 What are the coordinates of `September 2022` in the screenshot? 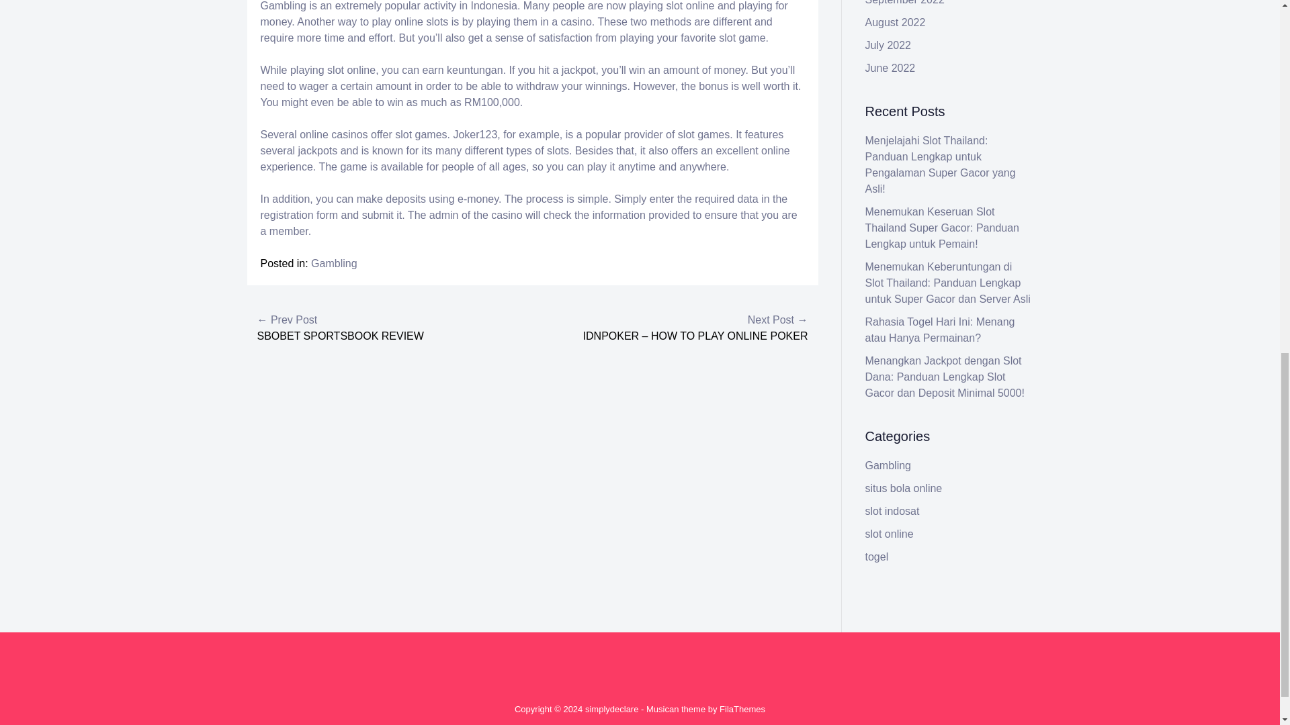 It's located at (904, 3).